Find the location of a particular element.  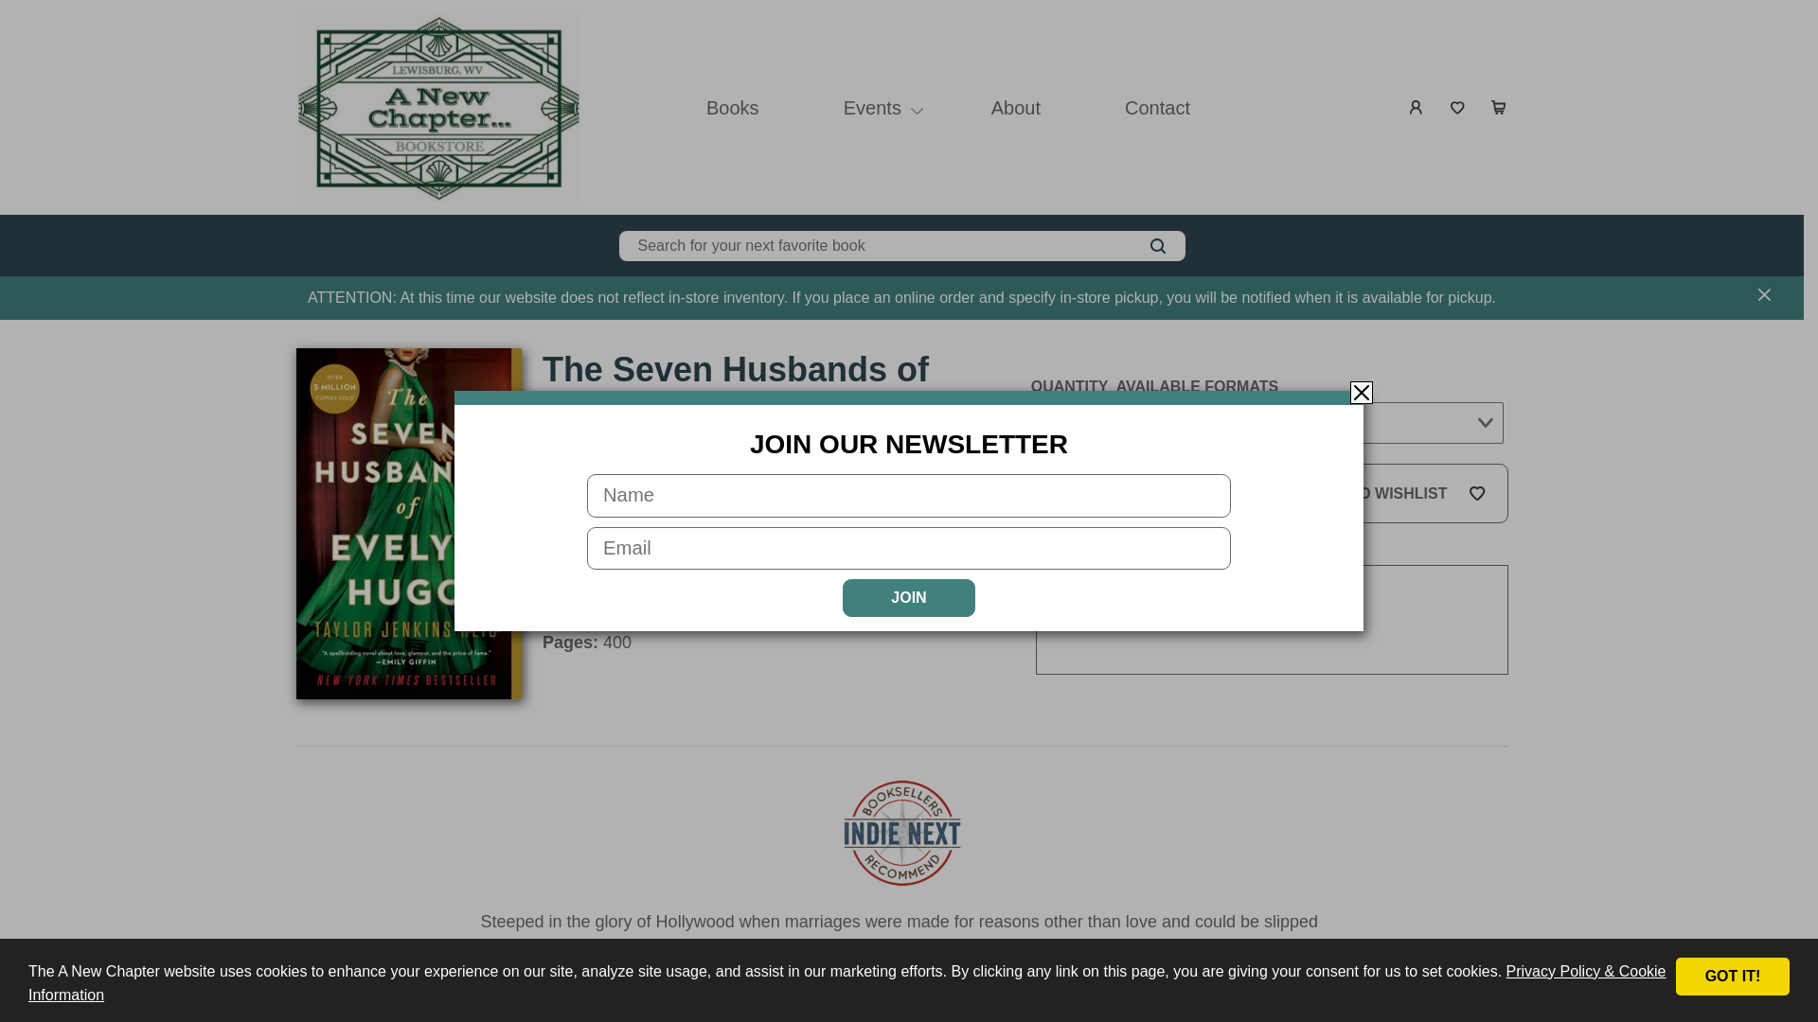

Close is located at coordinates (1362, 392).